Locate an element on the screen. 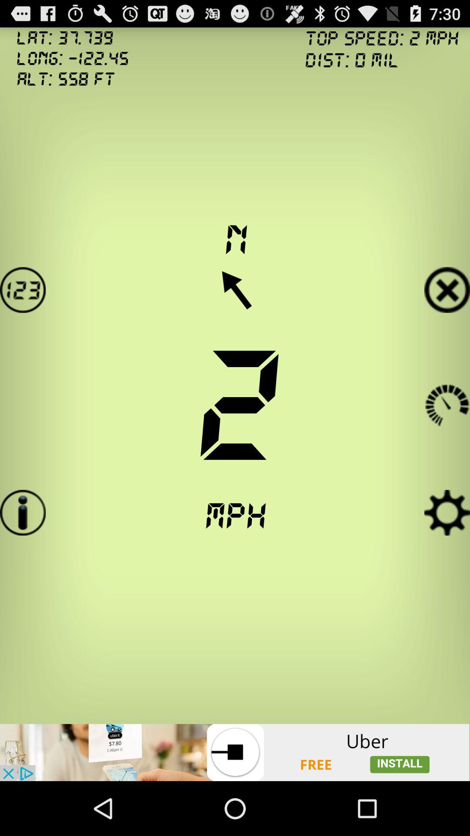 The height and width of the screenshot is (836, 470). view information is located at coordinates (23, 513).